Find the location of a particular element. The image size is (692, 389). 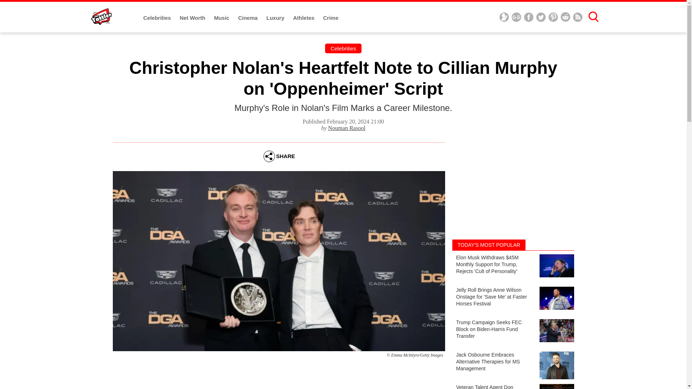

Crime is located at coordinates (331, 18).